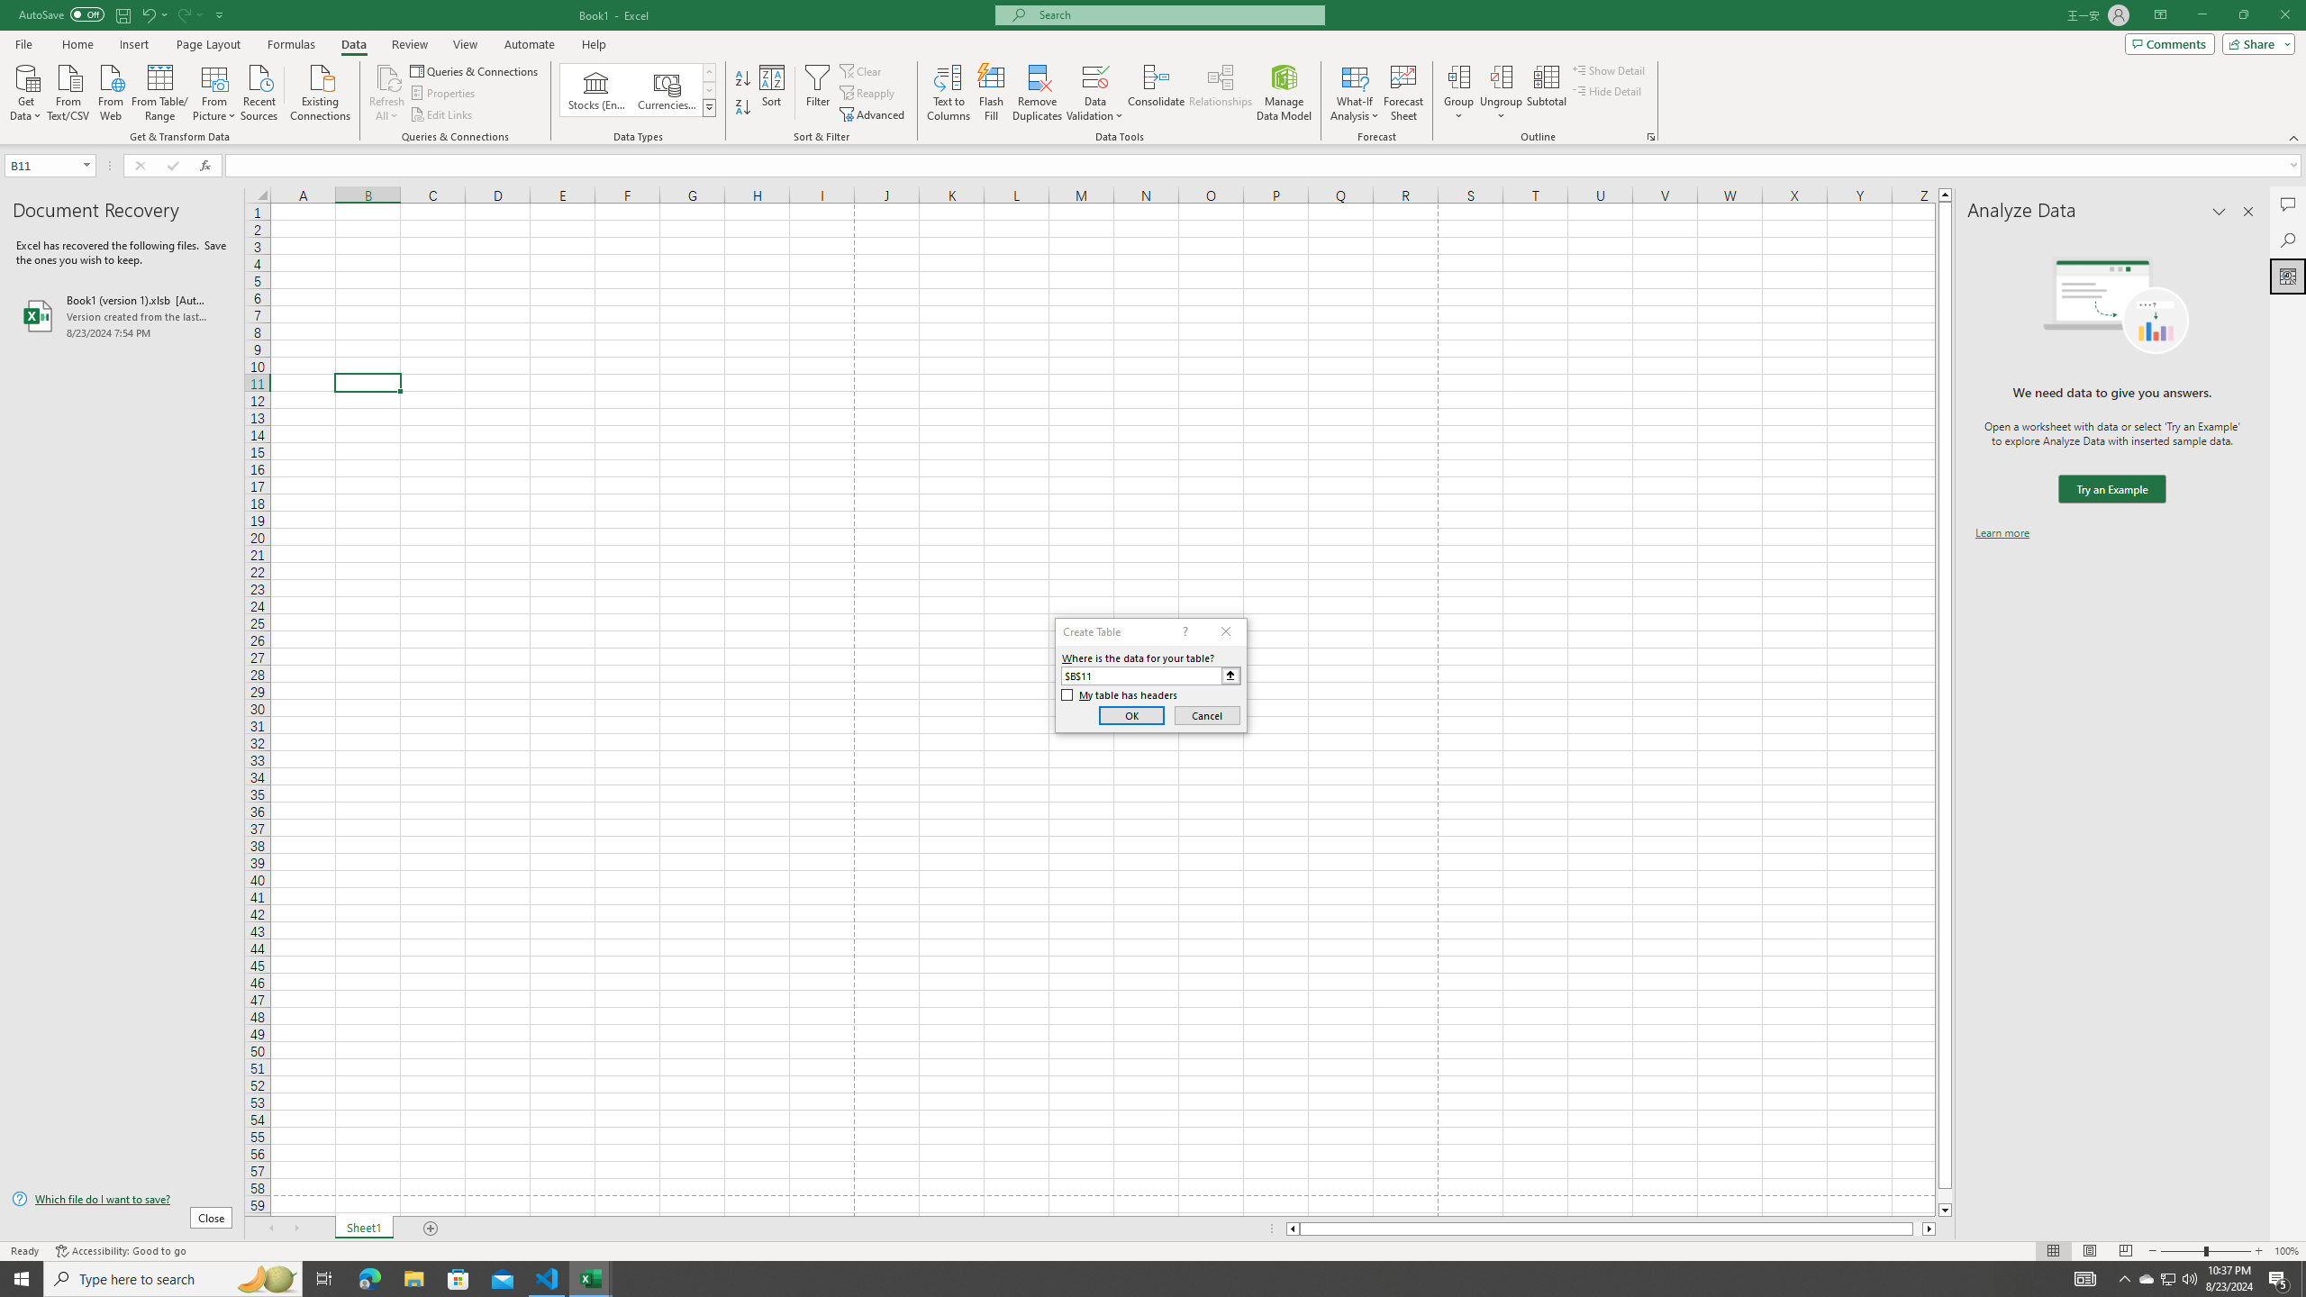  Describe the element at coordinates (26, 91) in the screenshot. I see `Get Data` at that location.